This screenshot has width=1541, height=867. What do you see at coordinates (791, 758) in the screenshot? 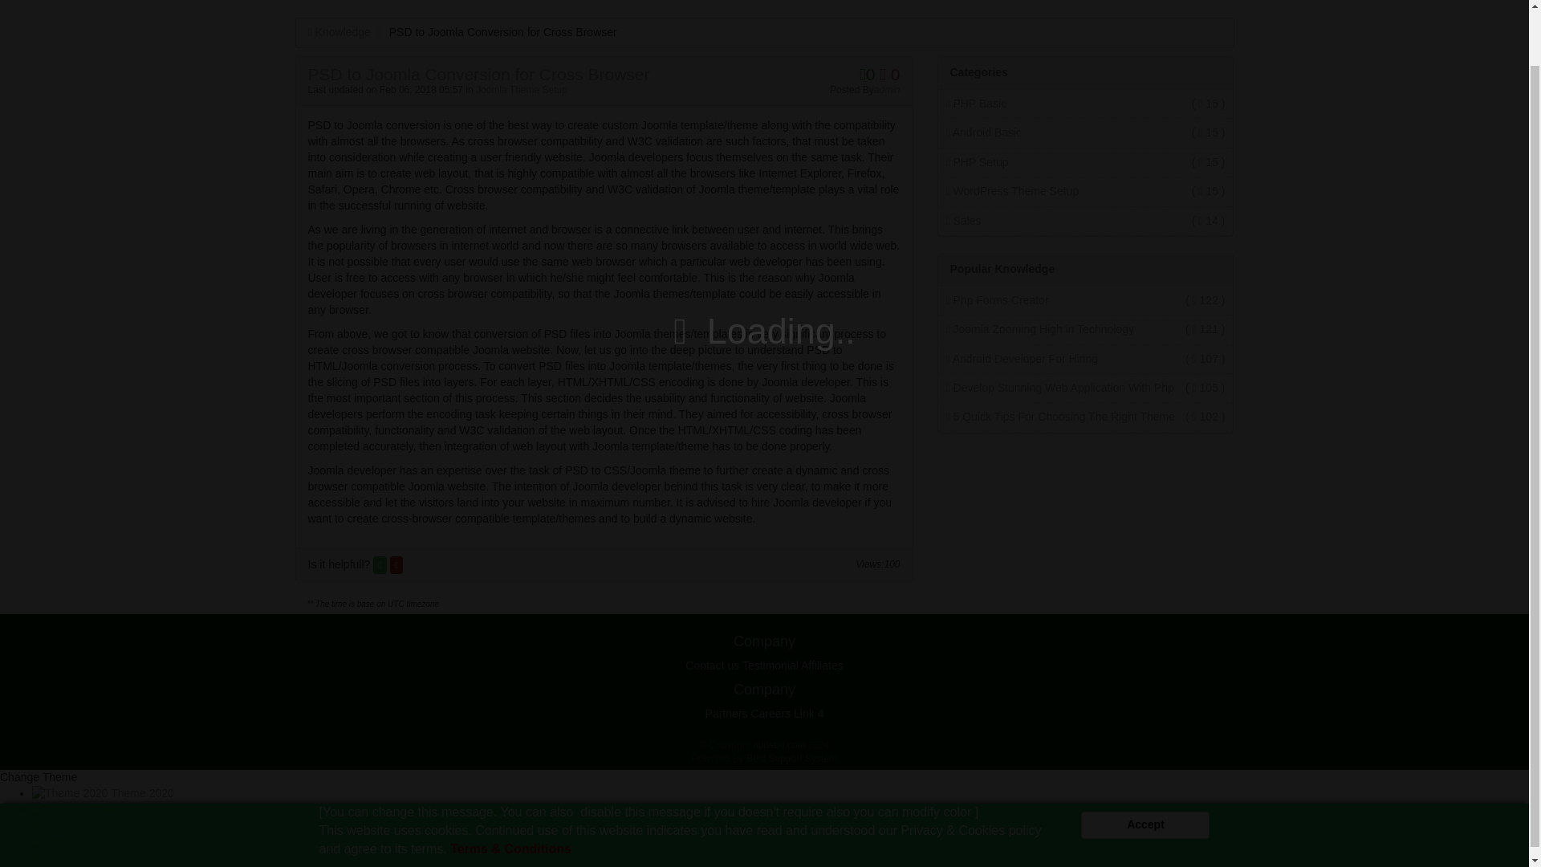
I see `Best Support System` at bounding box center [791, 758].